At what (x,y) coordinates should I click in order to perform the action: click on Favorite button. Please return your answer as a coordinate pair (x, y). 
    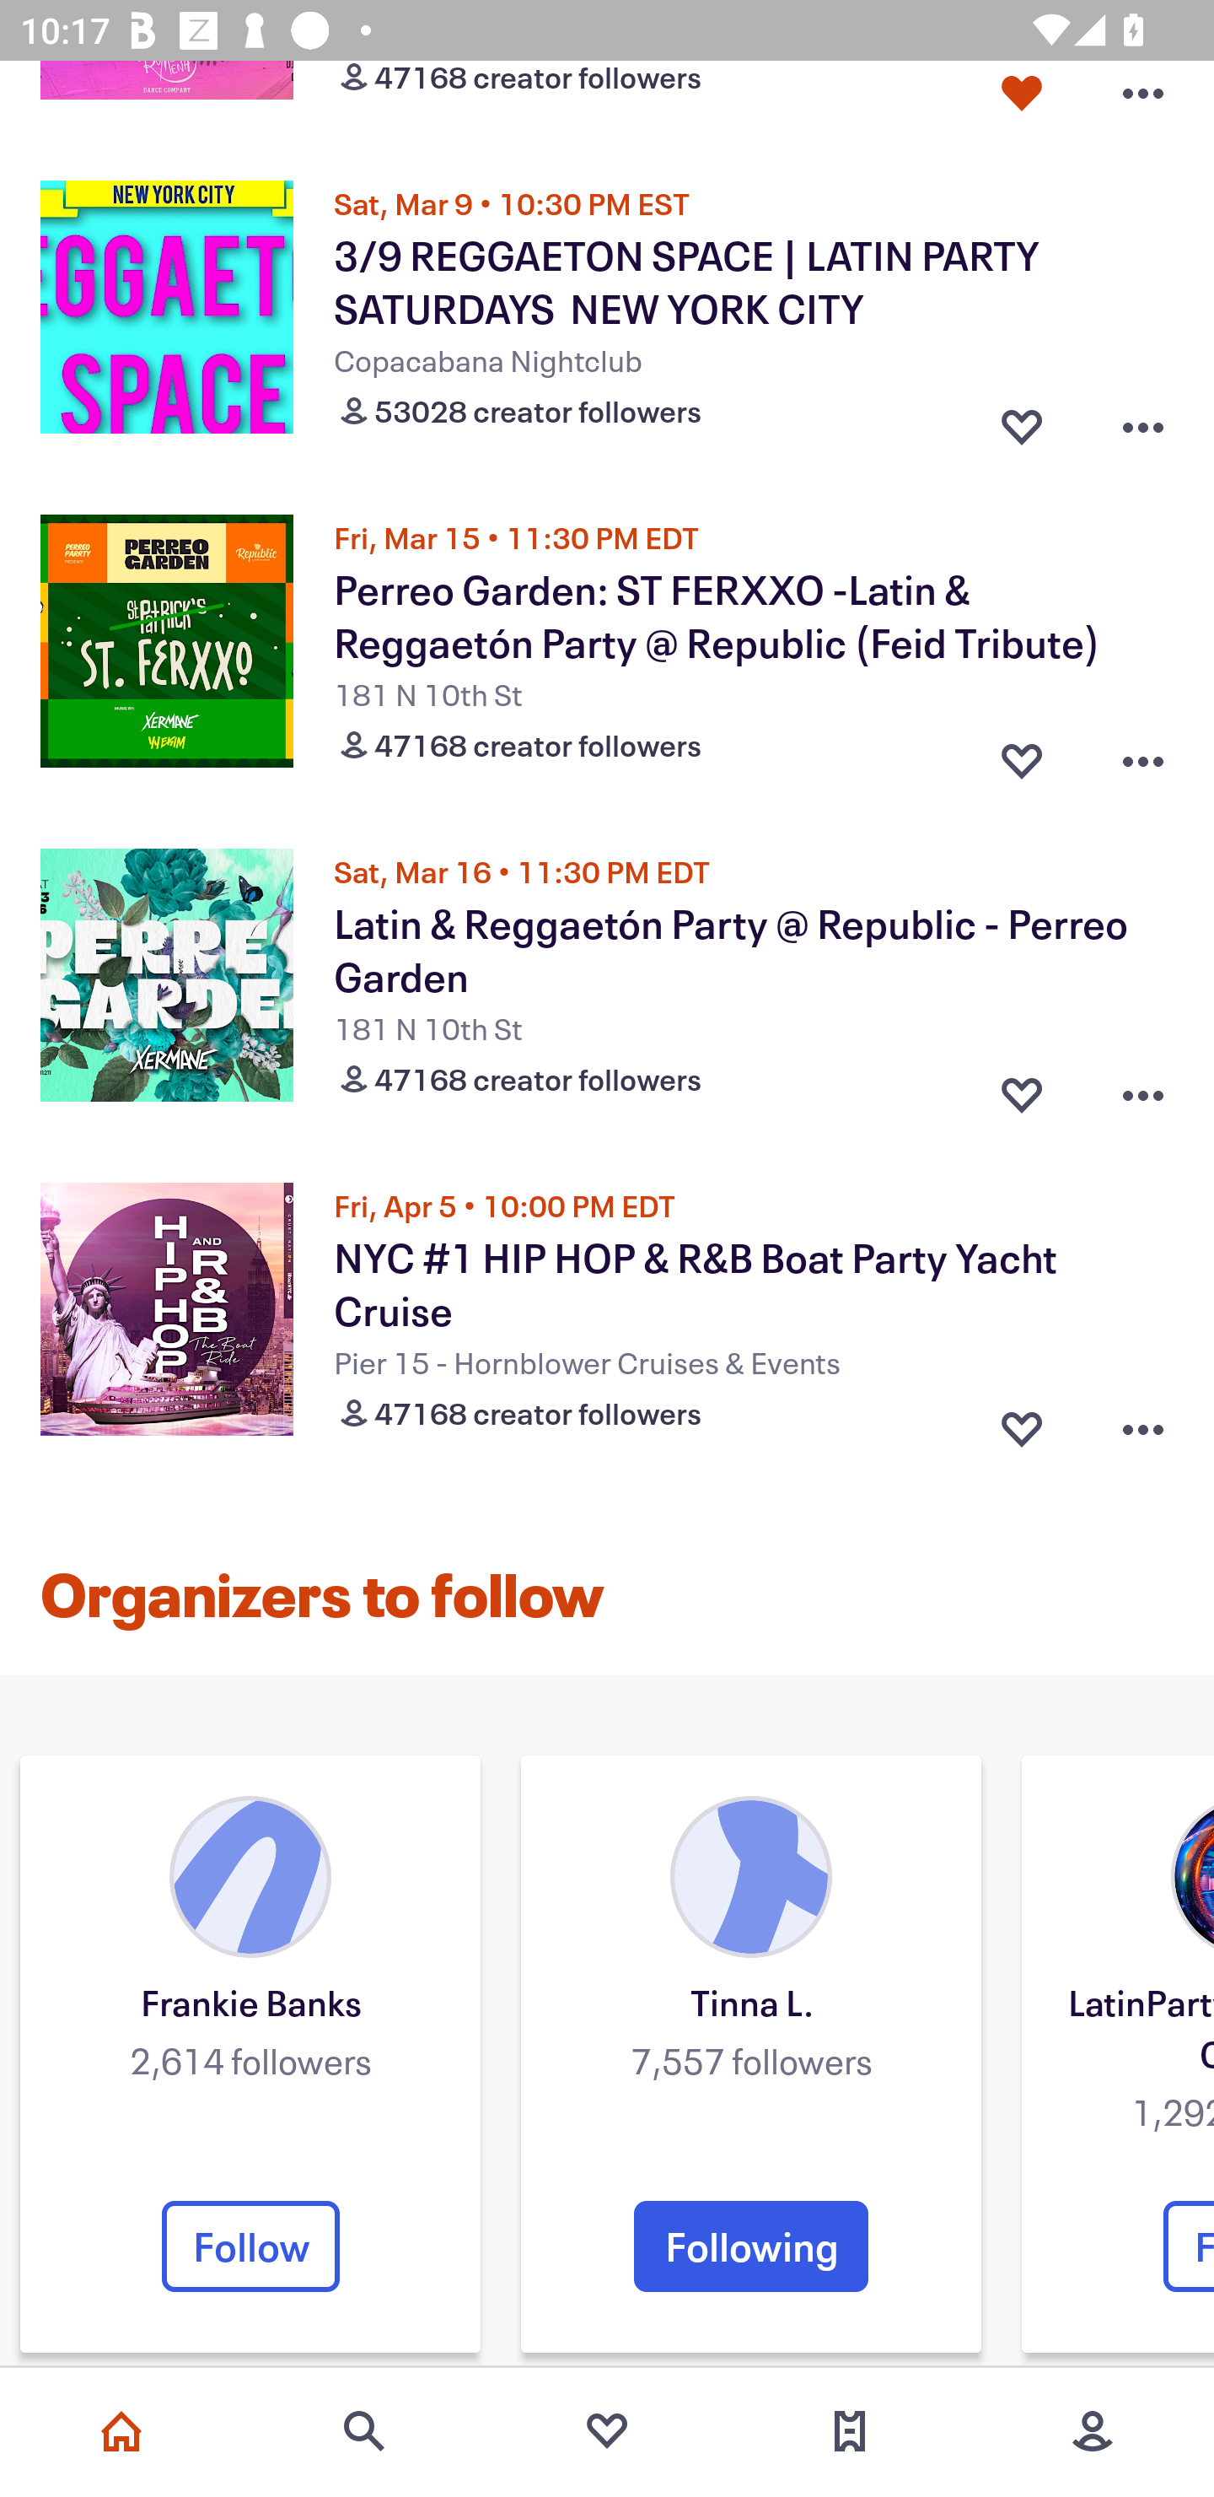
    Looking at the image, I should click on (1022, 420).